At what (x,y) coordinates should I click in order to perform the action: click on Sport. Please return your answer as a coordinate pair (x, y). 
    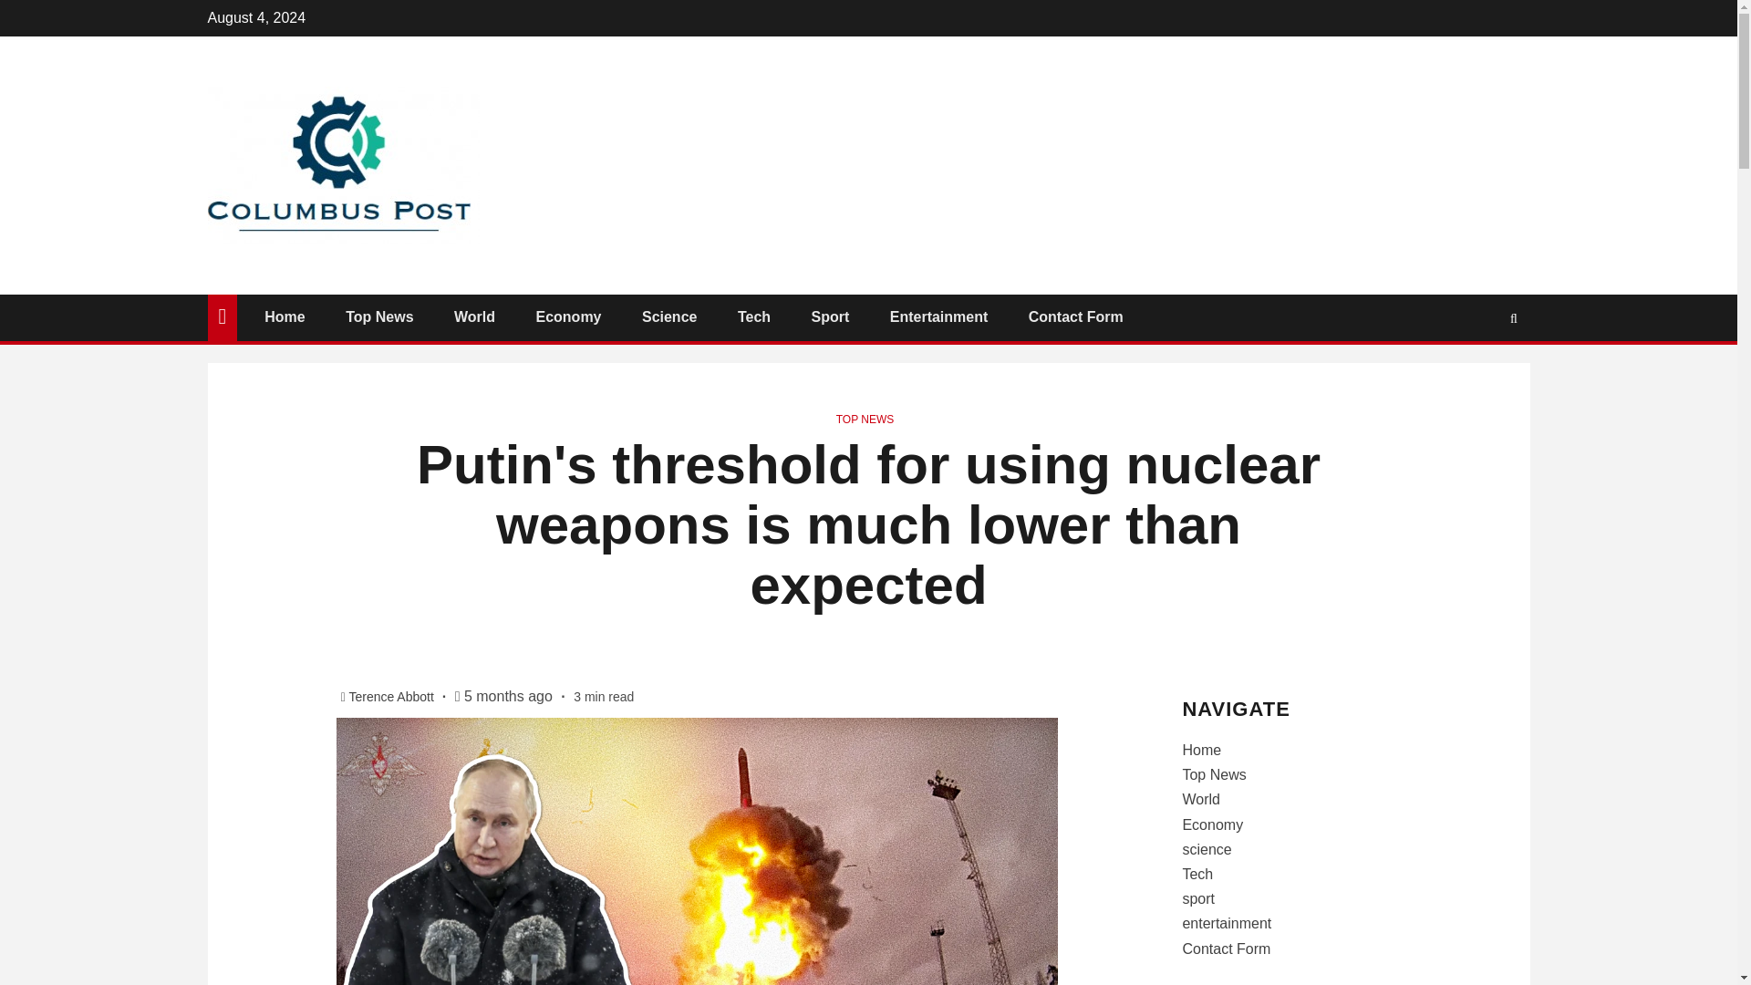
    Looking at the image, I should click on (830, 317).